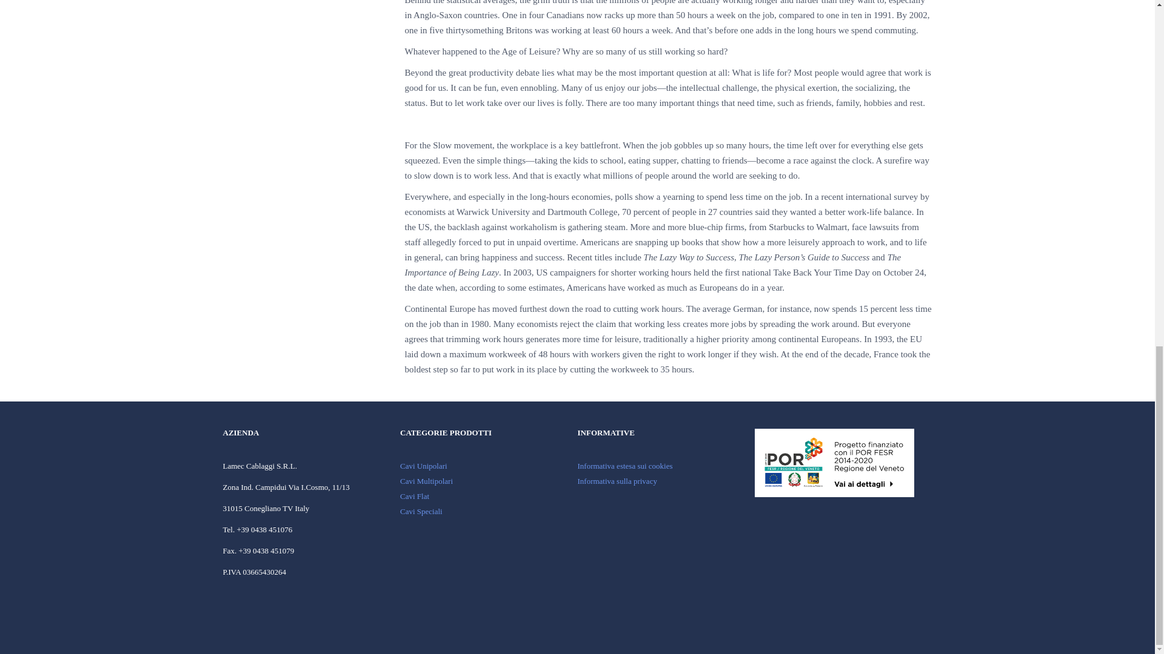 The height and width of the screenshot is (654, 1164). I want to click on Informativa sulla privacy, so click(617, 481).